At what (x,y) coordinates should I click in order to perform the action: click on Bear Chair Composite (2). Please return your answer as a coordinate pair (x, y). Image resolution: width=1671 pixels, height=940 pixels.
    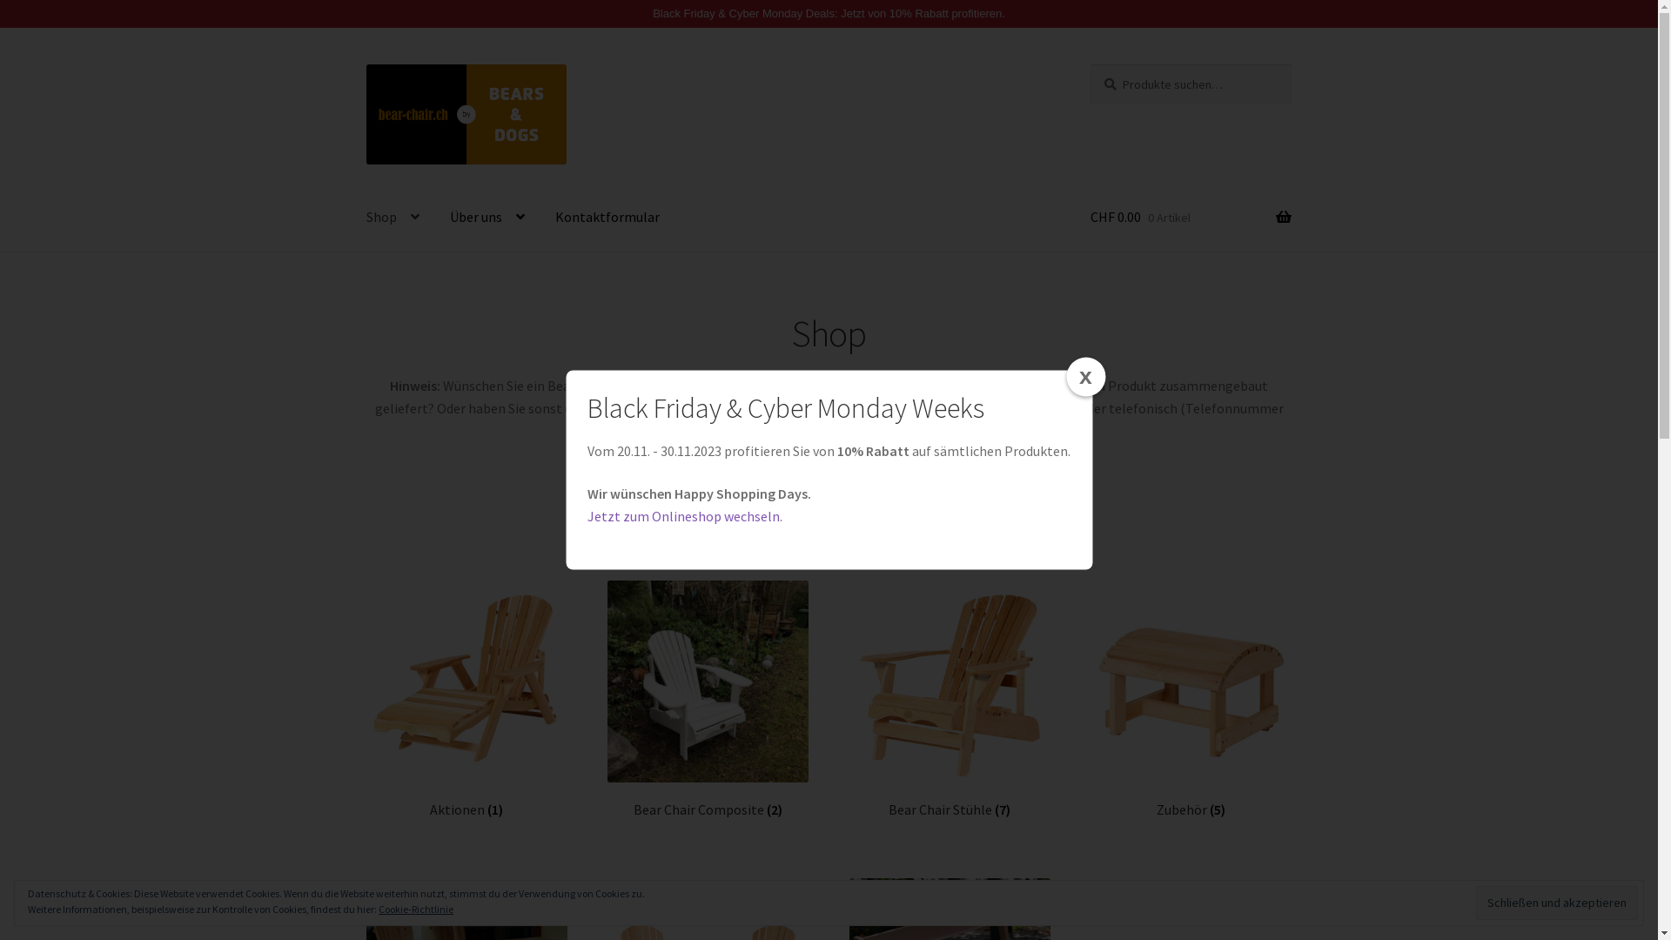
    Looking at the image, I should click on (708, 700).